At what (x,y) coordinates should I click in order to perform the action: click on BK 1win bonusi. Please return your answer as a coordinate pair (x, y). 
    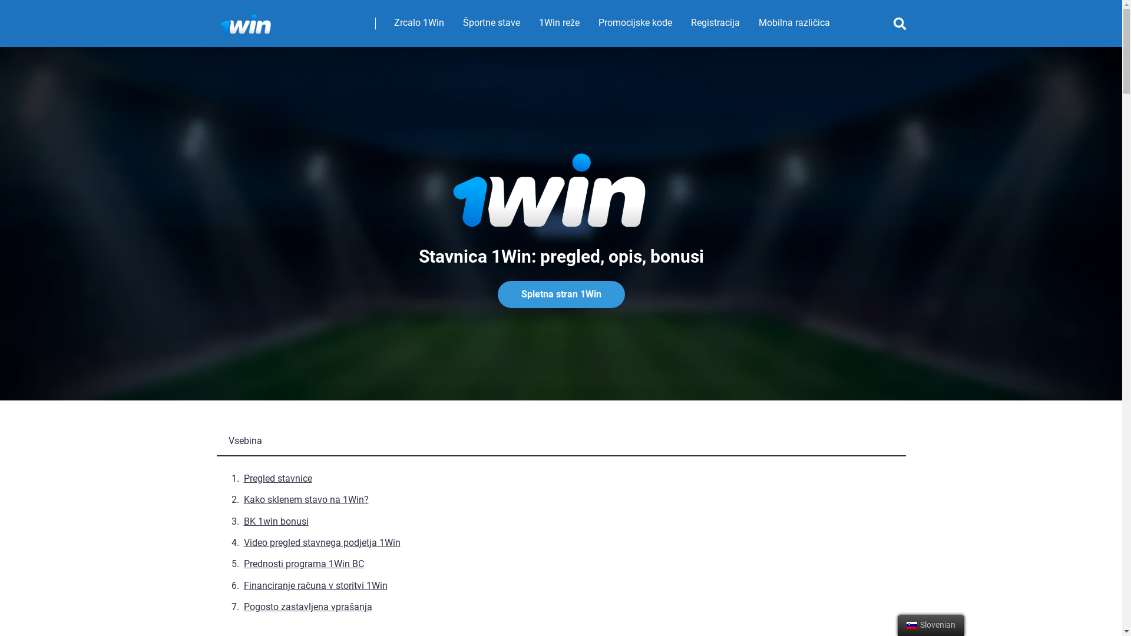
    Looking at the image, I should click on (276, 522).